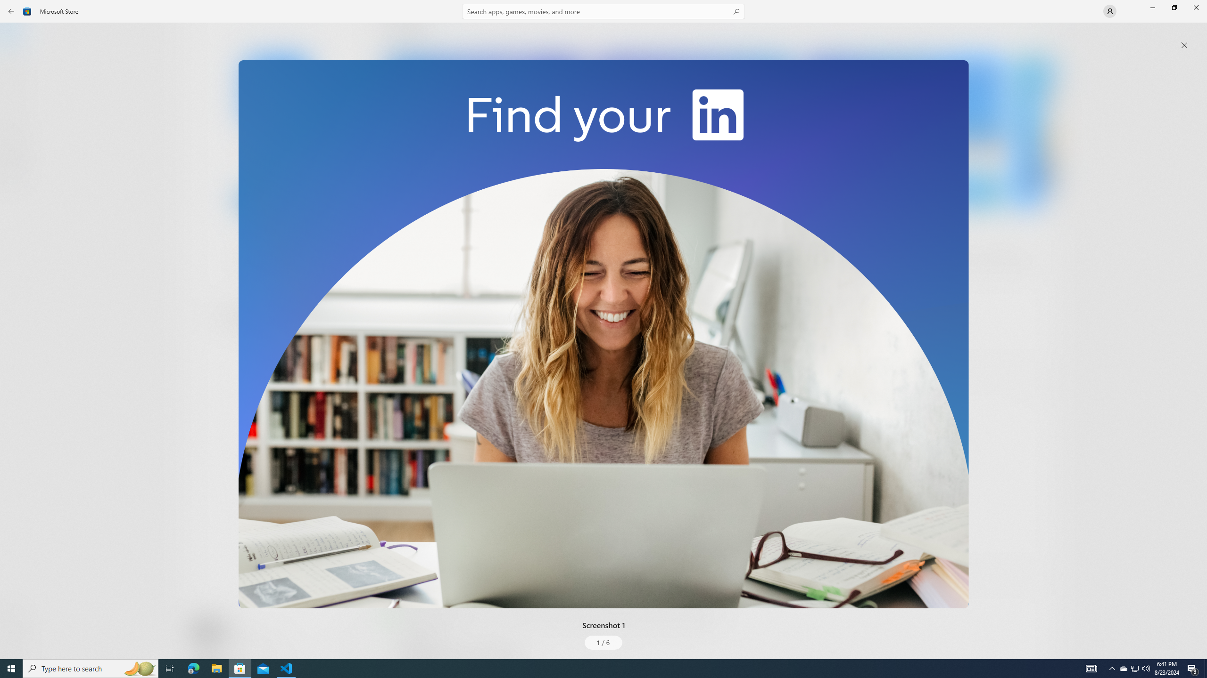  I want to click on Search, so click(603, 11).